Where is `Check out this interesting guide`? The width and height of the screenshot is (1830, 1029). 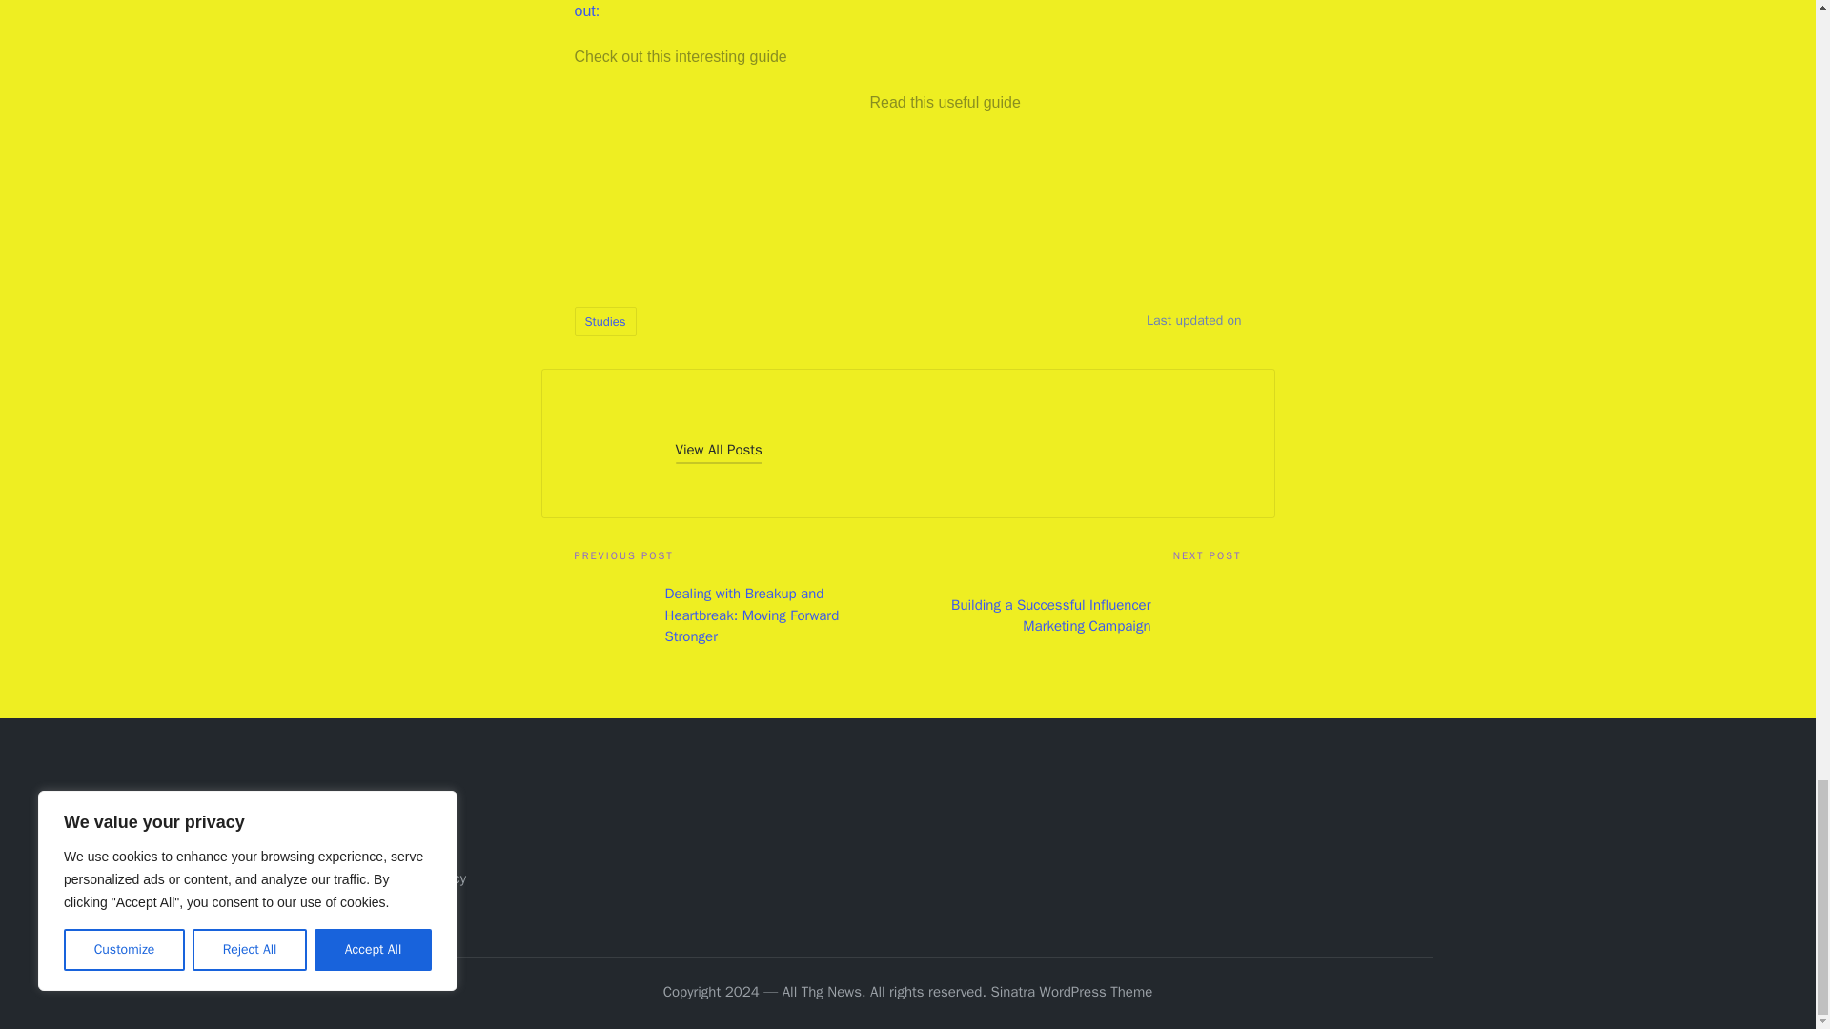 Check out this interesting guide is located at coordinates (681, 56).